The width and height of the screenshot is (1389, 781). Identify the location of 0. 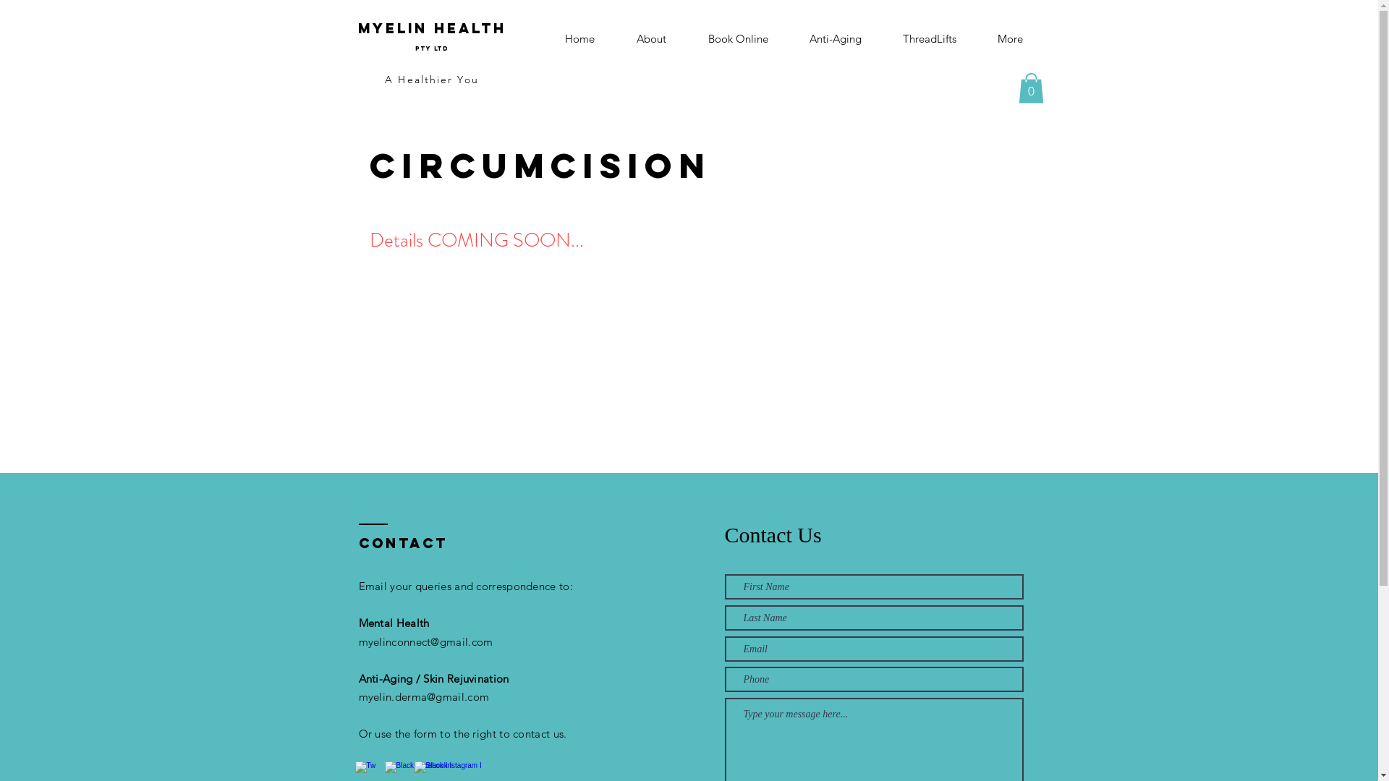
(1032, 88).